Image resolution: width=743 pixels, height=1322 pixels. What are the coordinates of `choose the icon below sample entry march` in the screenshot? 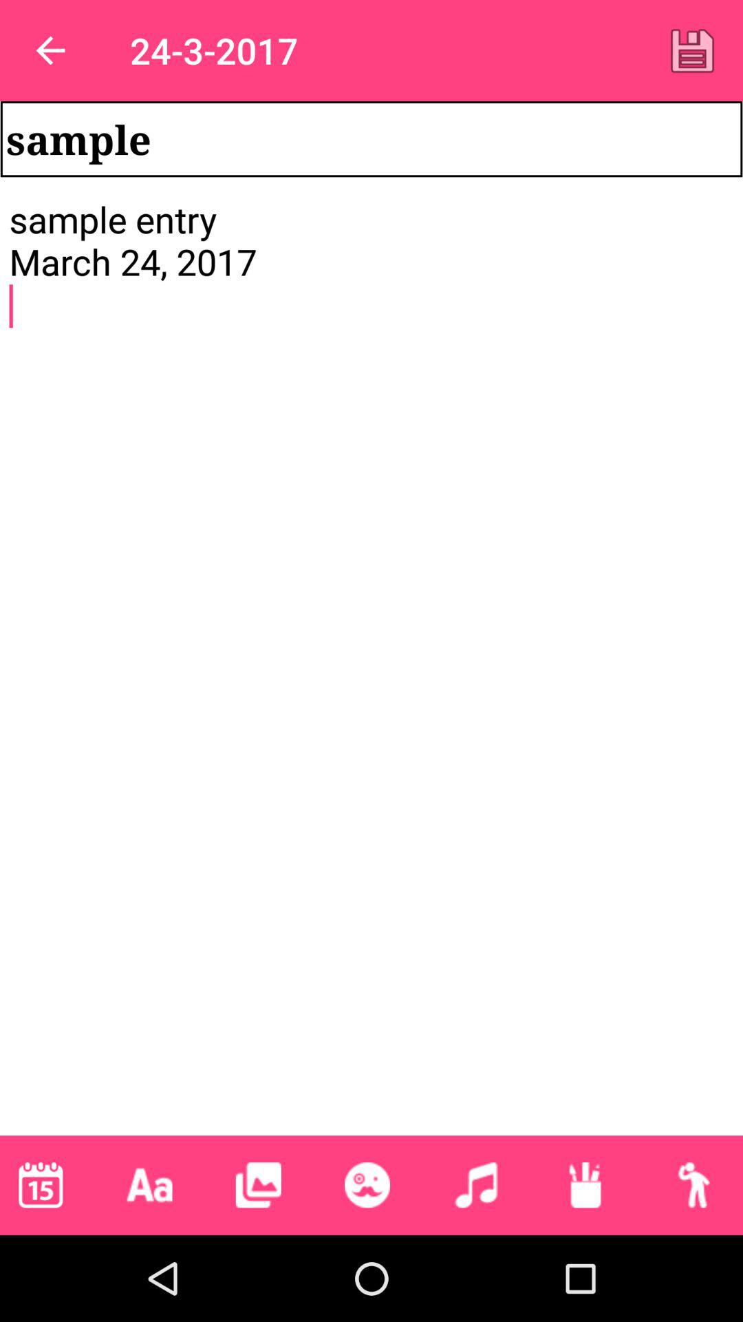 It's located at (693, 1185).